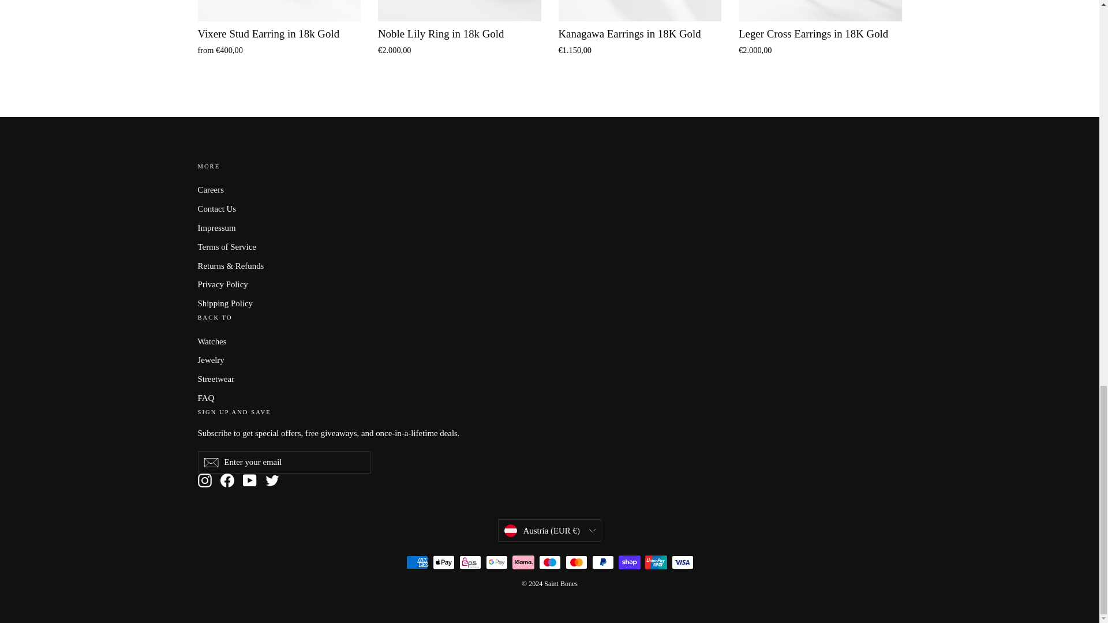 This screenshot has width=1108, height=623. Describe the element at coordinates (249, 480) in the screenshot. I see `Saint Bones on YouTube` at that location.